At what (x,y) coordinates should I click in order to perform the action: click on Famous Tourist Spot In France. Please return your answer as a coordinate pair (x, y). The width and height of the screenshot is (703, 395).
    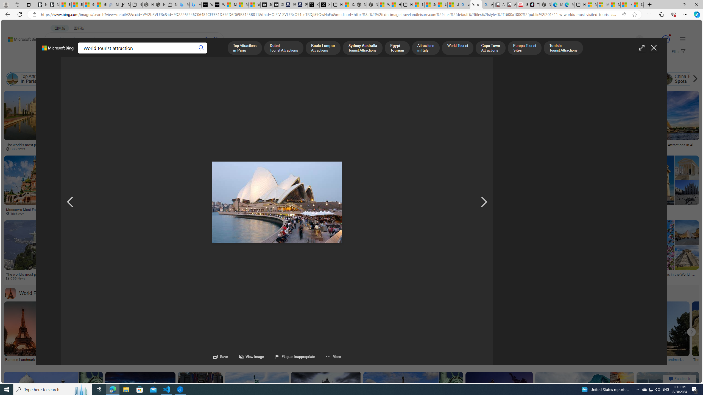
    Looking at the image, I should click on (653, 210).